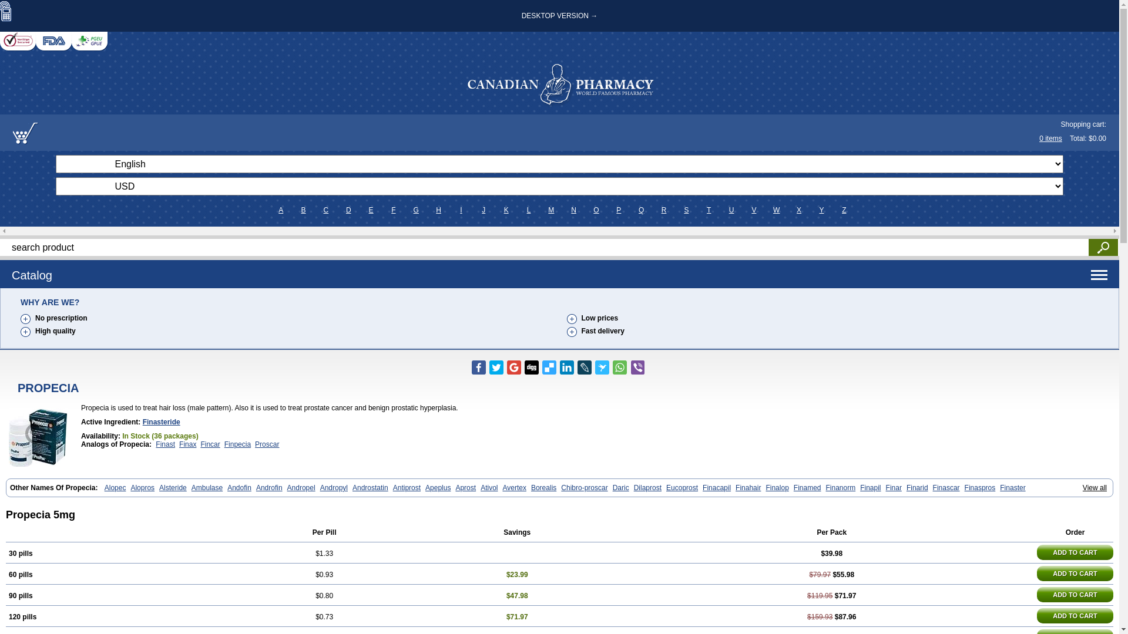  Describe the element at coordinates (682, 488) in the screenshot. I see `Eucoprost` at that location.